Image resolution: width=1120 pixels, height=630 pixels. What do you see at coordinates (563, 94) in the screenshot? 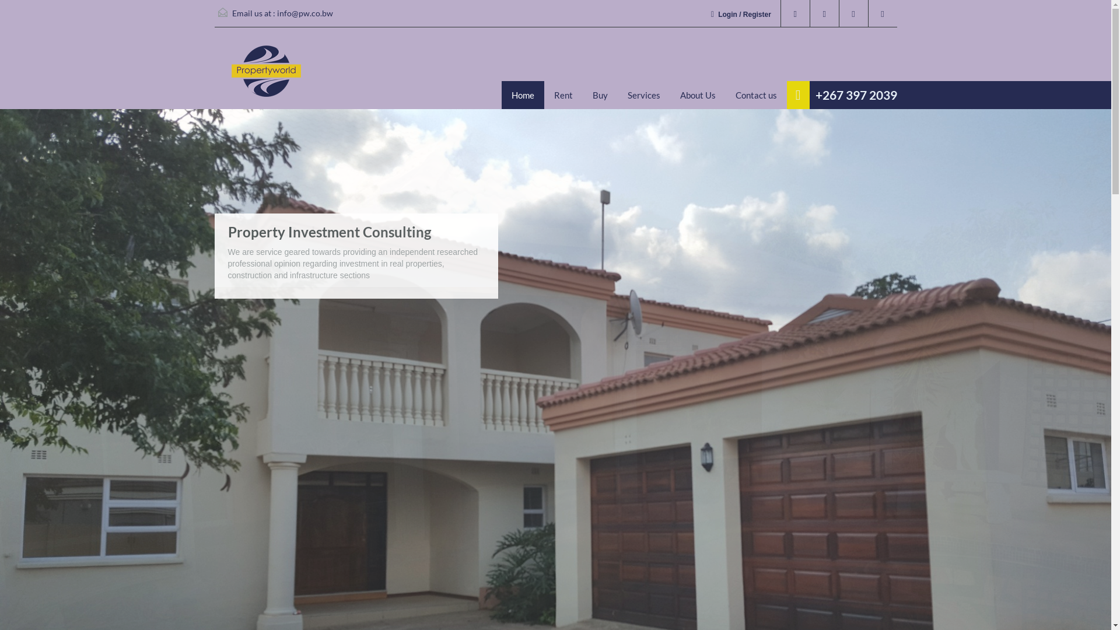
I see `Rent` at bounding box center [563, 94].